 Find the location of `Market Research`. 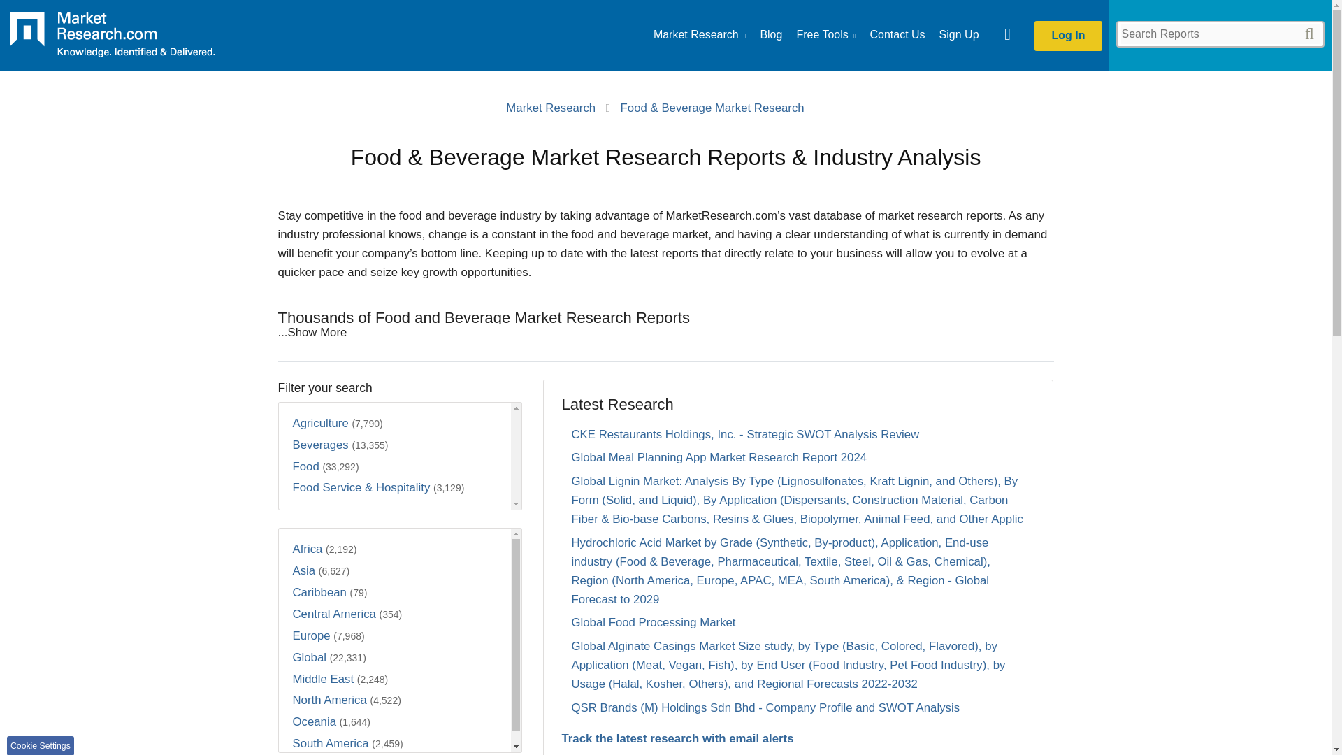

Market Research is located at coordinates (112, 39).